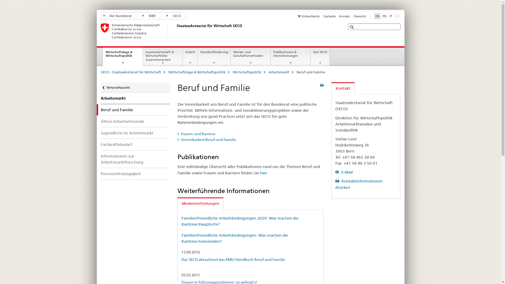 This screenshot has height=284, width=505. What do you see at coordinates (279, 72) in the screenshot?
I see `Arbeitsmarkt` at bounding box center [279, 72].